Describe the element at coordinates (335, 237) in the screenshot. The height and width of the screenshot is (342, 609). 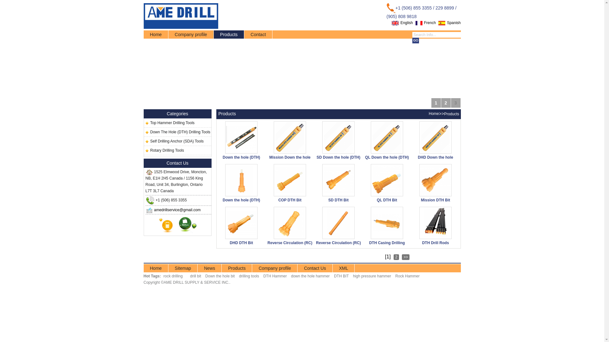
I see `Reverse Circulation (RC) hammer` at that location.